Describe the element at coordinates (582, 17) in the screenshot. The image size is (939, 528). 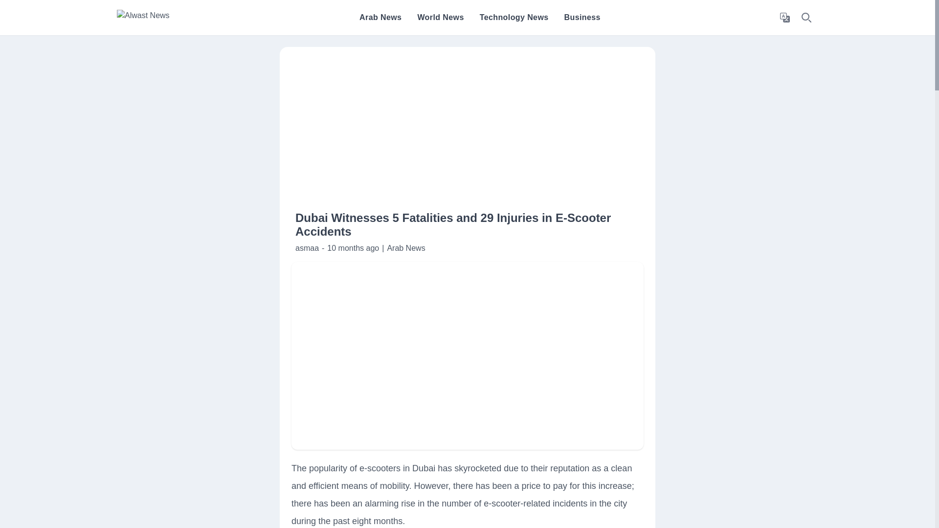
I see `Business` at that location.